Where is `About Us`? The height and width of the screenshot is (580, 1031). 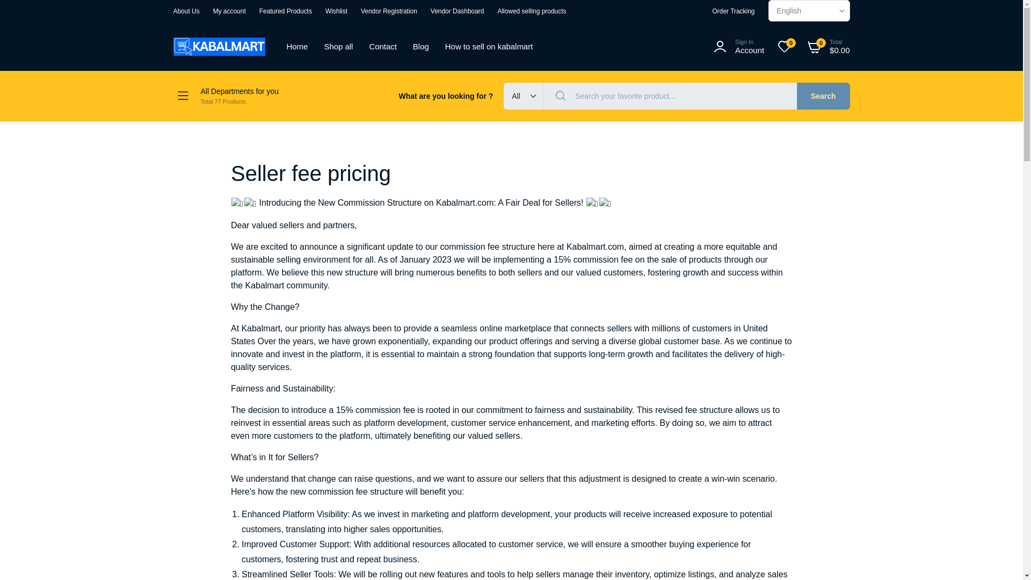 About Us is located at coordinates (186, 11).